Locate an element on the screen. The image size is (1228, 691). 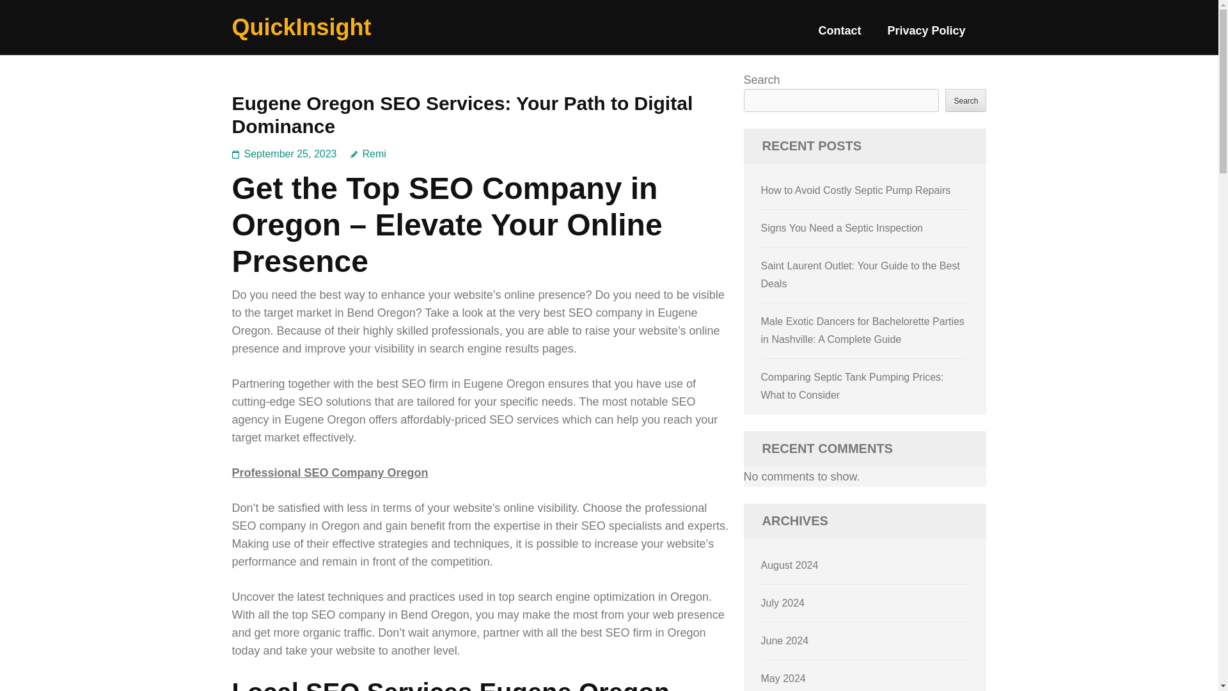
Comparing Septic Tank Pumping Prices: What to Consider is located at coordinates (853, 386).